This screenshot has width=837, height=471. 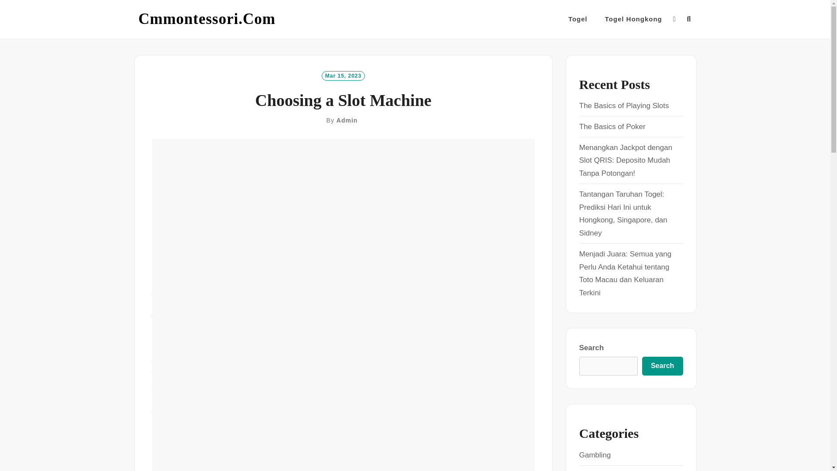 What do you see at coordinates (595, 455) in the screenshot?
I see `Gambling` at bounding box center [595, 455].